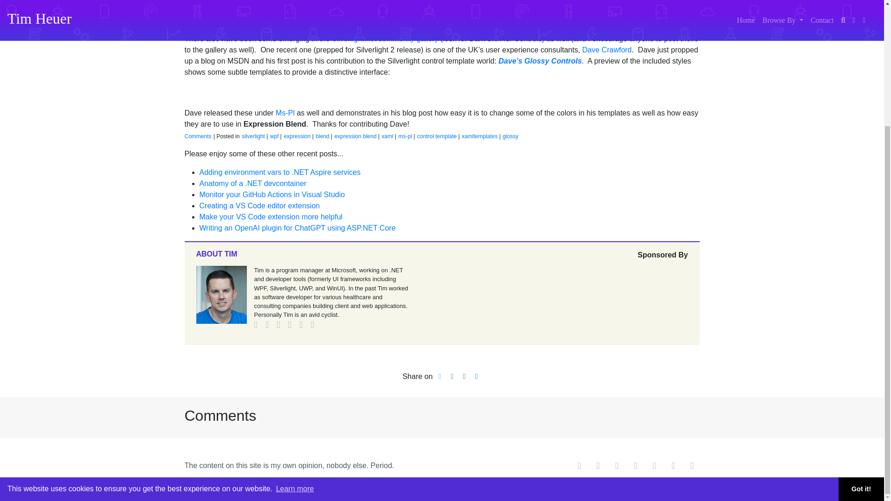 The height and width of the screenshot is (501, 891). What do you see at coordinates (285, 113) in the screenshot?
I see `Ms-Pl` at bounding box center [285, 113].